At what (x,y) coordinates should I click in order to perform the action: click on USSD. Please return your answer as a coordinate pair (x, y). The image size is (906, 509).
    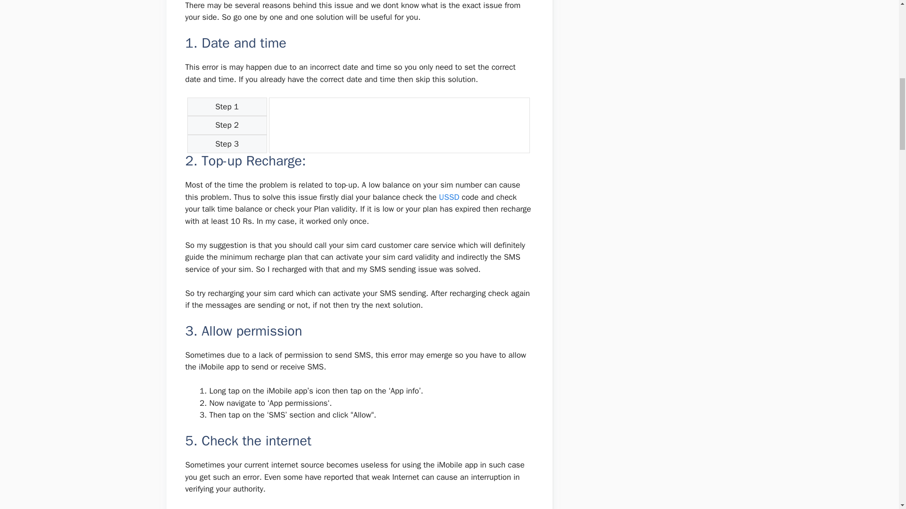
    Looking at the image, I should click on (449, 197).